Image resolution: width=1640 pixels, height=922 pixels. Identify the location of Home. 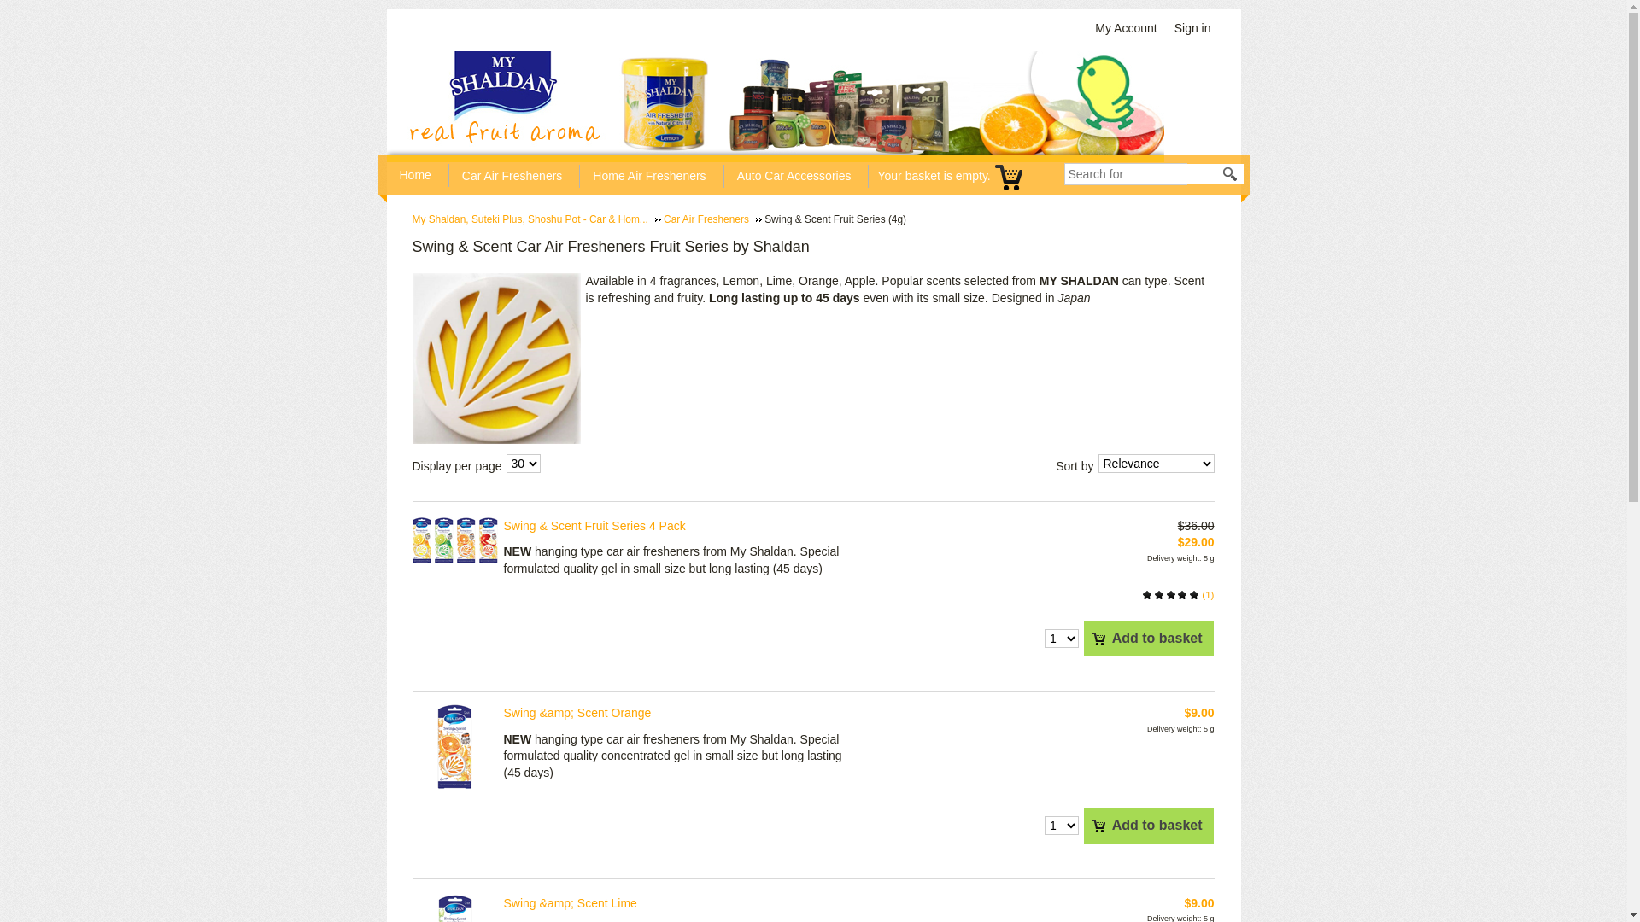
(420, 174).